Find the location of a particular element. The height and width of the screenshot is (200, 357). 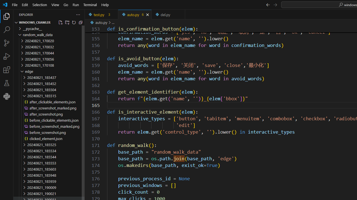

New Folder... is located at coordinates (67, 22).